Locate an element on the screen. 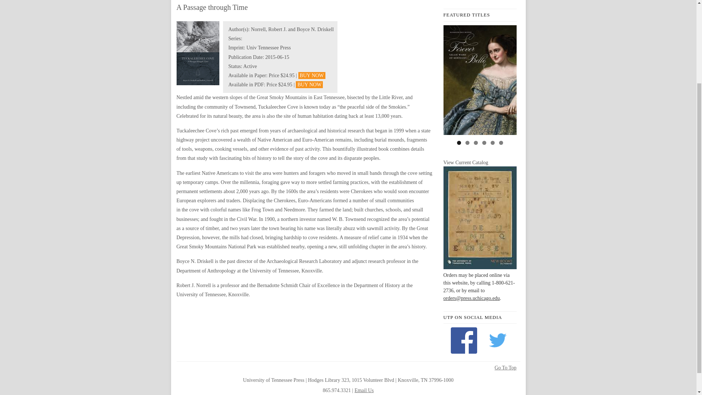 The height and width of the screenshot is (395, 702). 1 is located at coordinates (459, 143).